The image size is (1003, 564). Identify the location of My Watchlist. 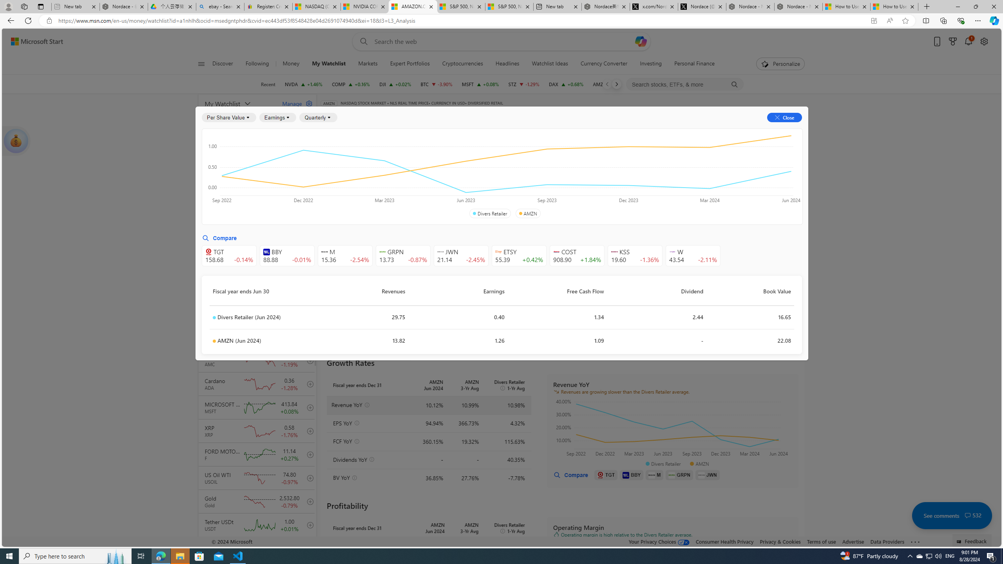
(329, 64).